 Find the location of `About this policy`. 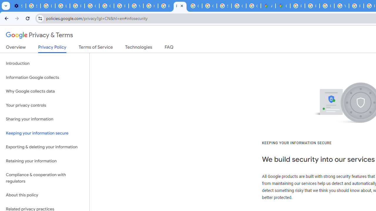

About this policy is located at coordinates (45, 195).